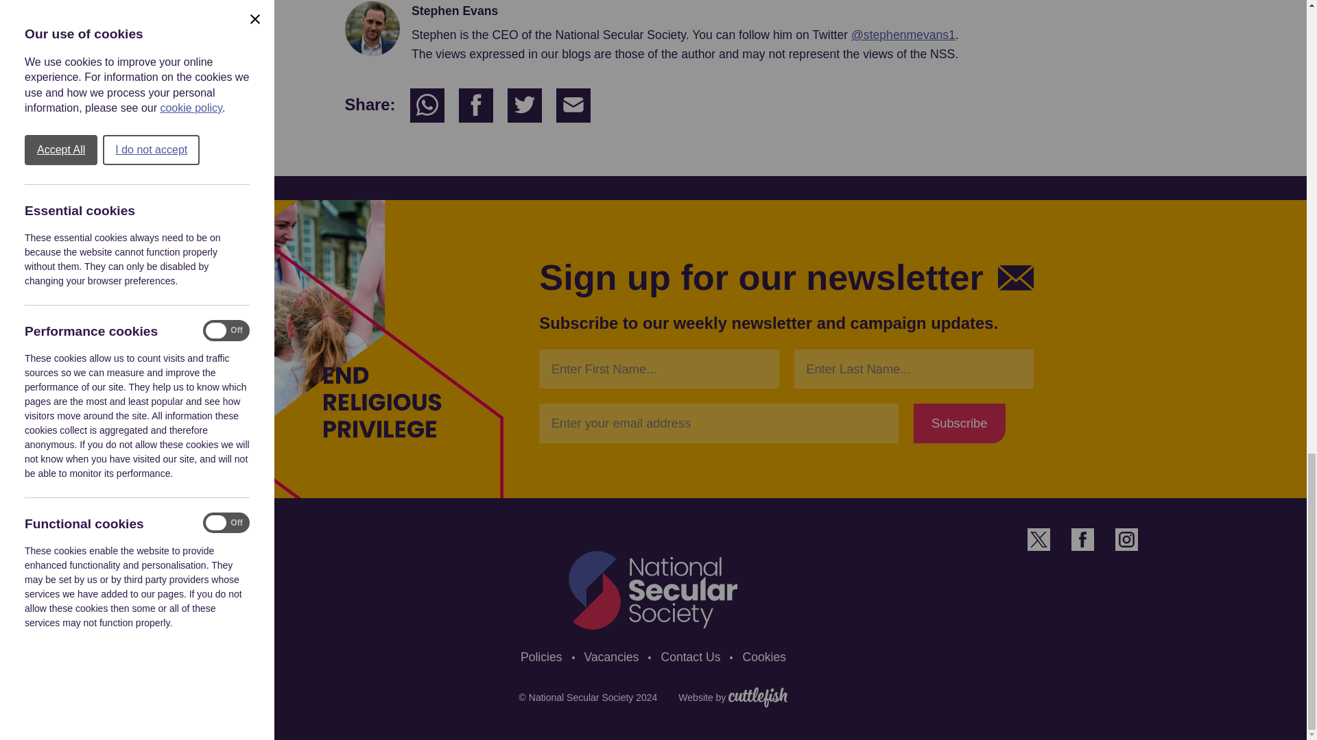 The width and height of the screenshot is (1317, 740). Describe the element at coordinates (524, 106) in the screenshot. I see `Share on Twitter` at that location.